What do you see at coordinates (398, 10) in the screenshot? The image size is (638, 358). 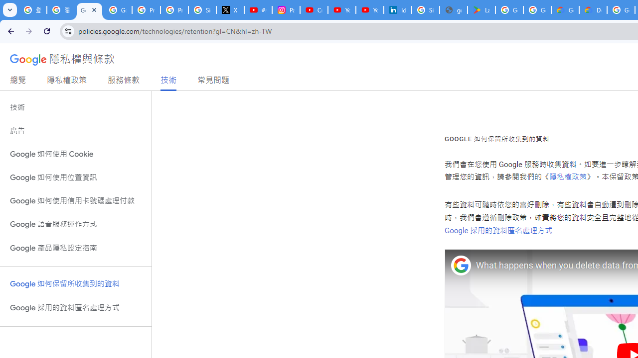 I see `Identity verification via Persona | LinkedIn Help` at bounding box center [398, 10].